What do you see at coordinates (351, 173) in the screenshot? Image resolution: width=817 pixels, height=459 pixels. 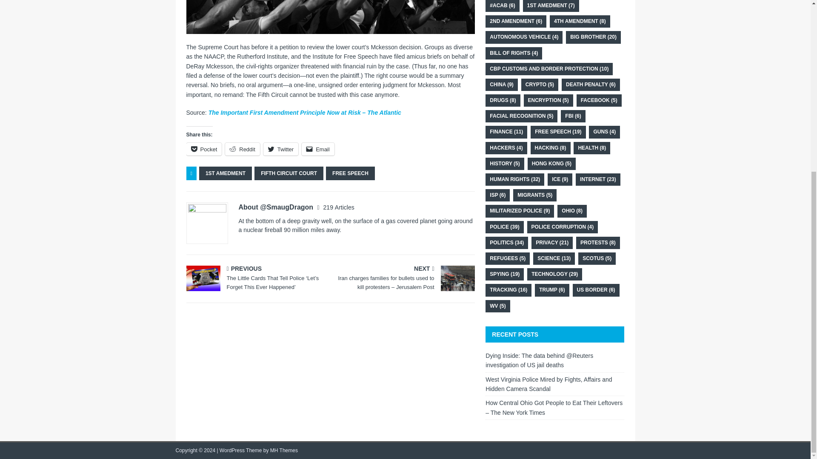 I see `FREE SPEECH` at bounding box center [351, 173].